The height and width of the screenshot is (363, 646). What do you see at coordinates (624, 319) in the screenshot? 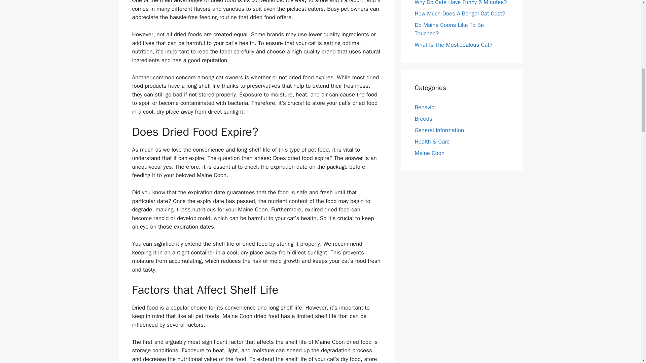
I see `Scroll back to top` at bounding box center [624, 319].